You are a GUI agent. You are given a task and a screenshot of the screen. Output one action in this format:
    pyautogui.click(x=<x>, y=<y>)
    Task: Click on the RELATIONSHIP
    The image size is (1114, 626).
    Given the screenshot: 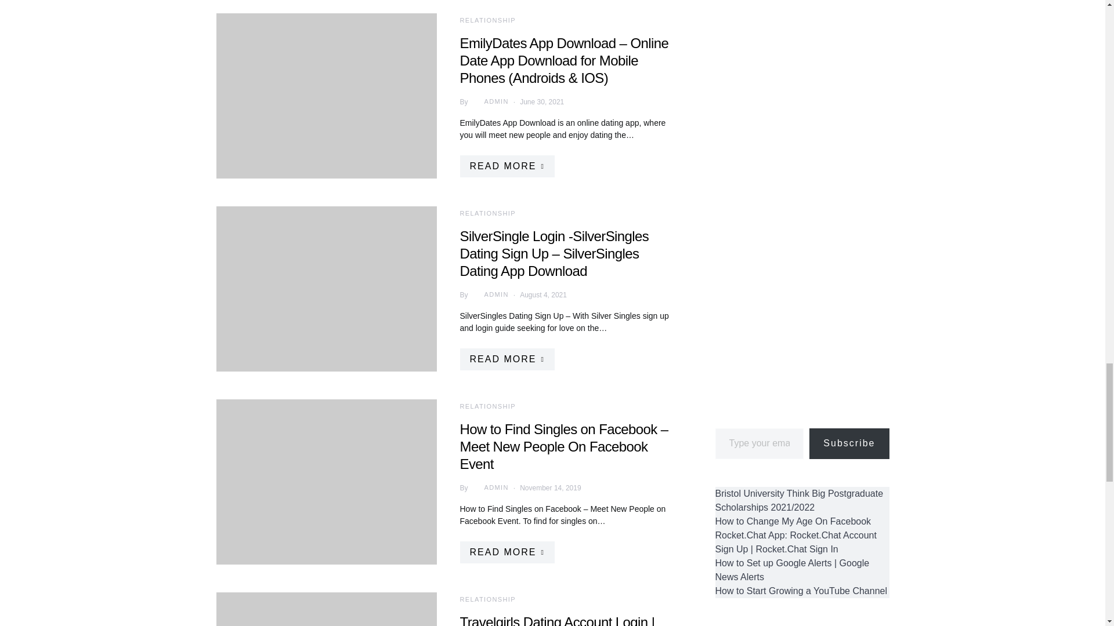 What is the action you would take?
    pyautogui.click(x=487, y=213)
    